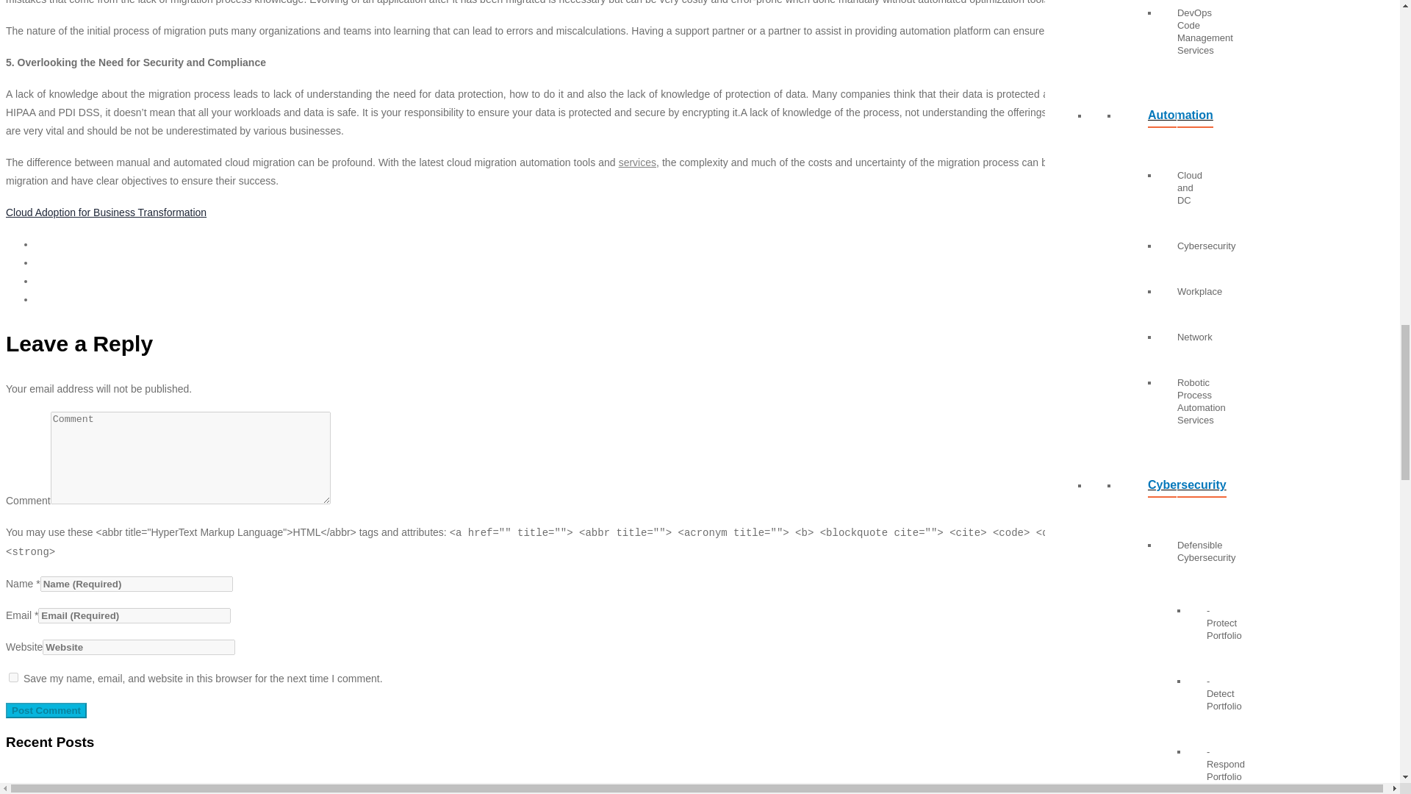 Image resolution: width=1411 pixels, height=794 pixels. I want to click on Post Comment, so click(46, 710).